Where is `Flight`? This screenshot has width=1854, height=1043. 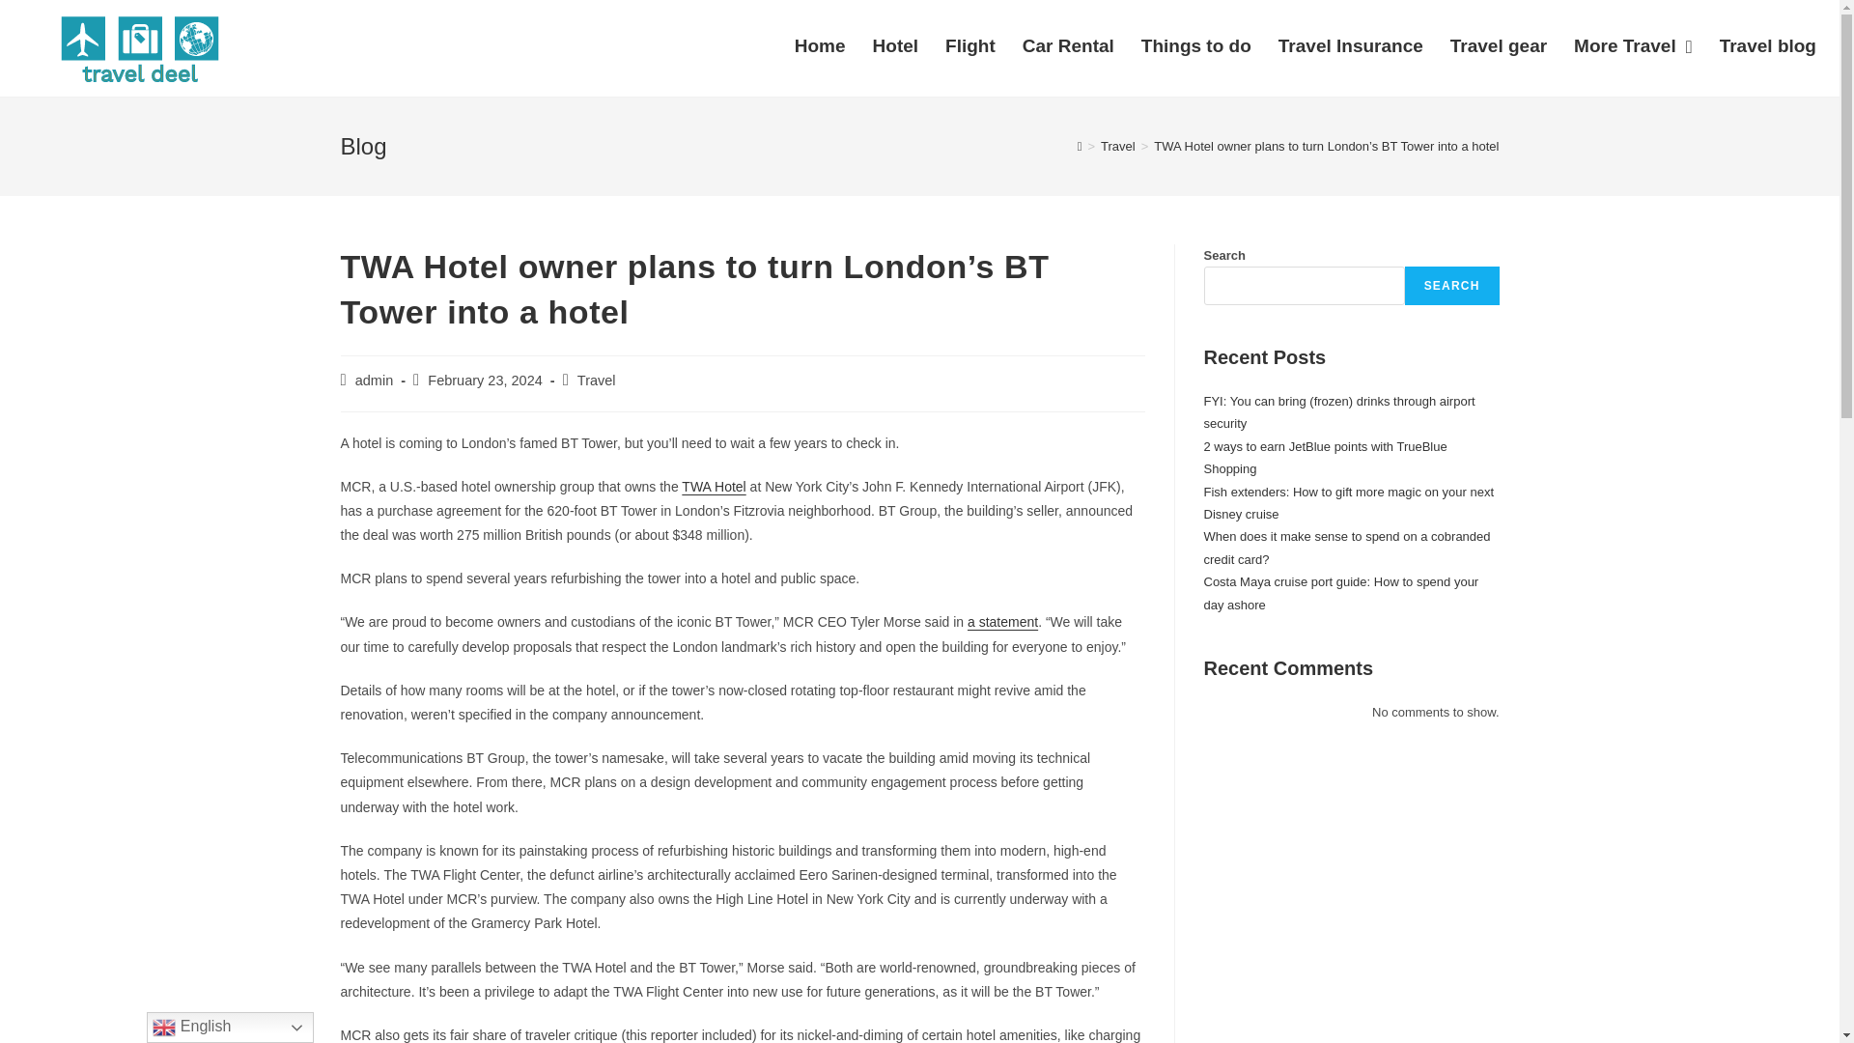
Flight is located at coordinates (969, 46).